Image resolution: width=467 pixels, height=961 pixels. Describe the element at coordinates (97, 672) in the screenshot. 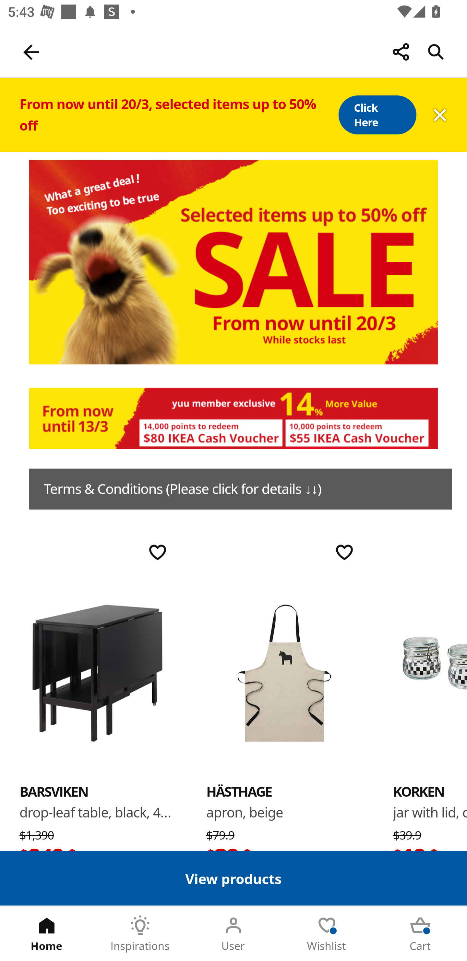

I see `BARSVIKEN` at that location.